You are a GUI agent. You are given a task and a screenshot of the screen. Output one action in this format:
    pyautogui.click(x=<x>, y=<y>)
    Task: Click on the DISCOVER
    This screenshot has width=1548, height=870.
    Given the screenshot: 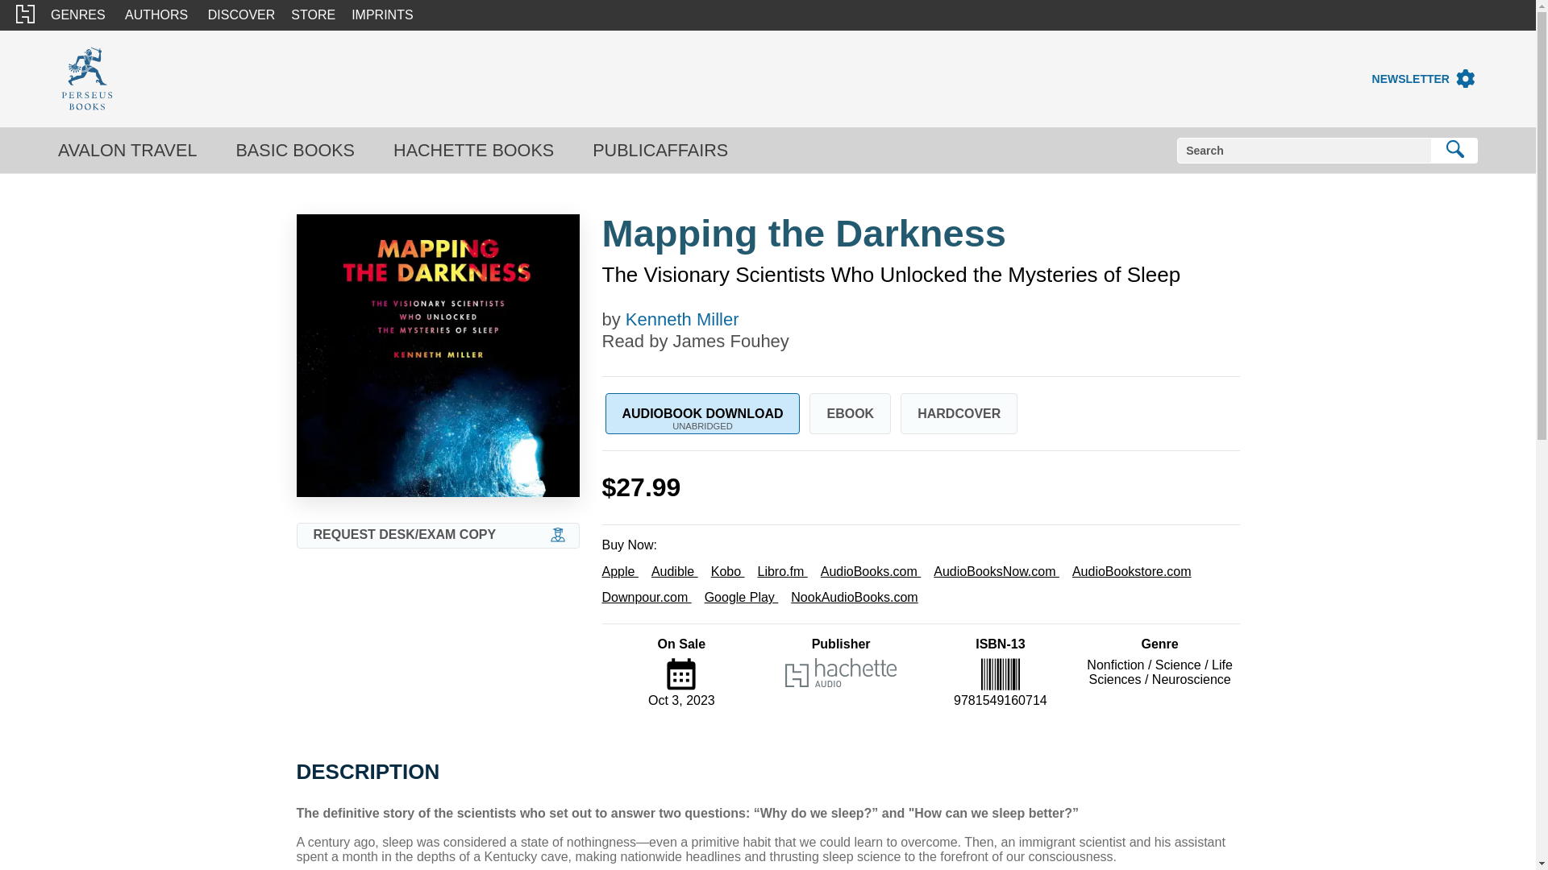 What is the action you would take?
    pyautogui.click(x=241, y=14)
    